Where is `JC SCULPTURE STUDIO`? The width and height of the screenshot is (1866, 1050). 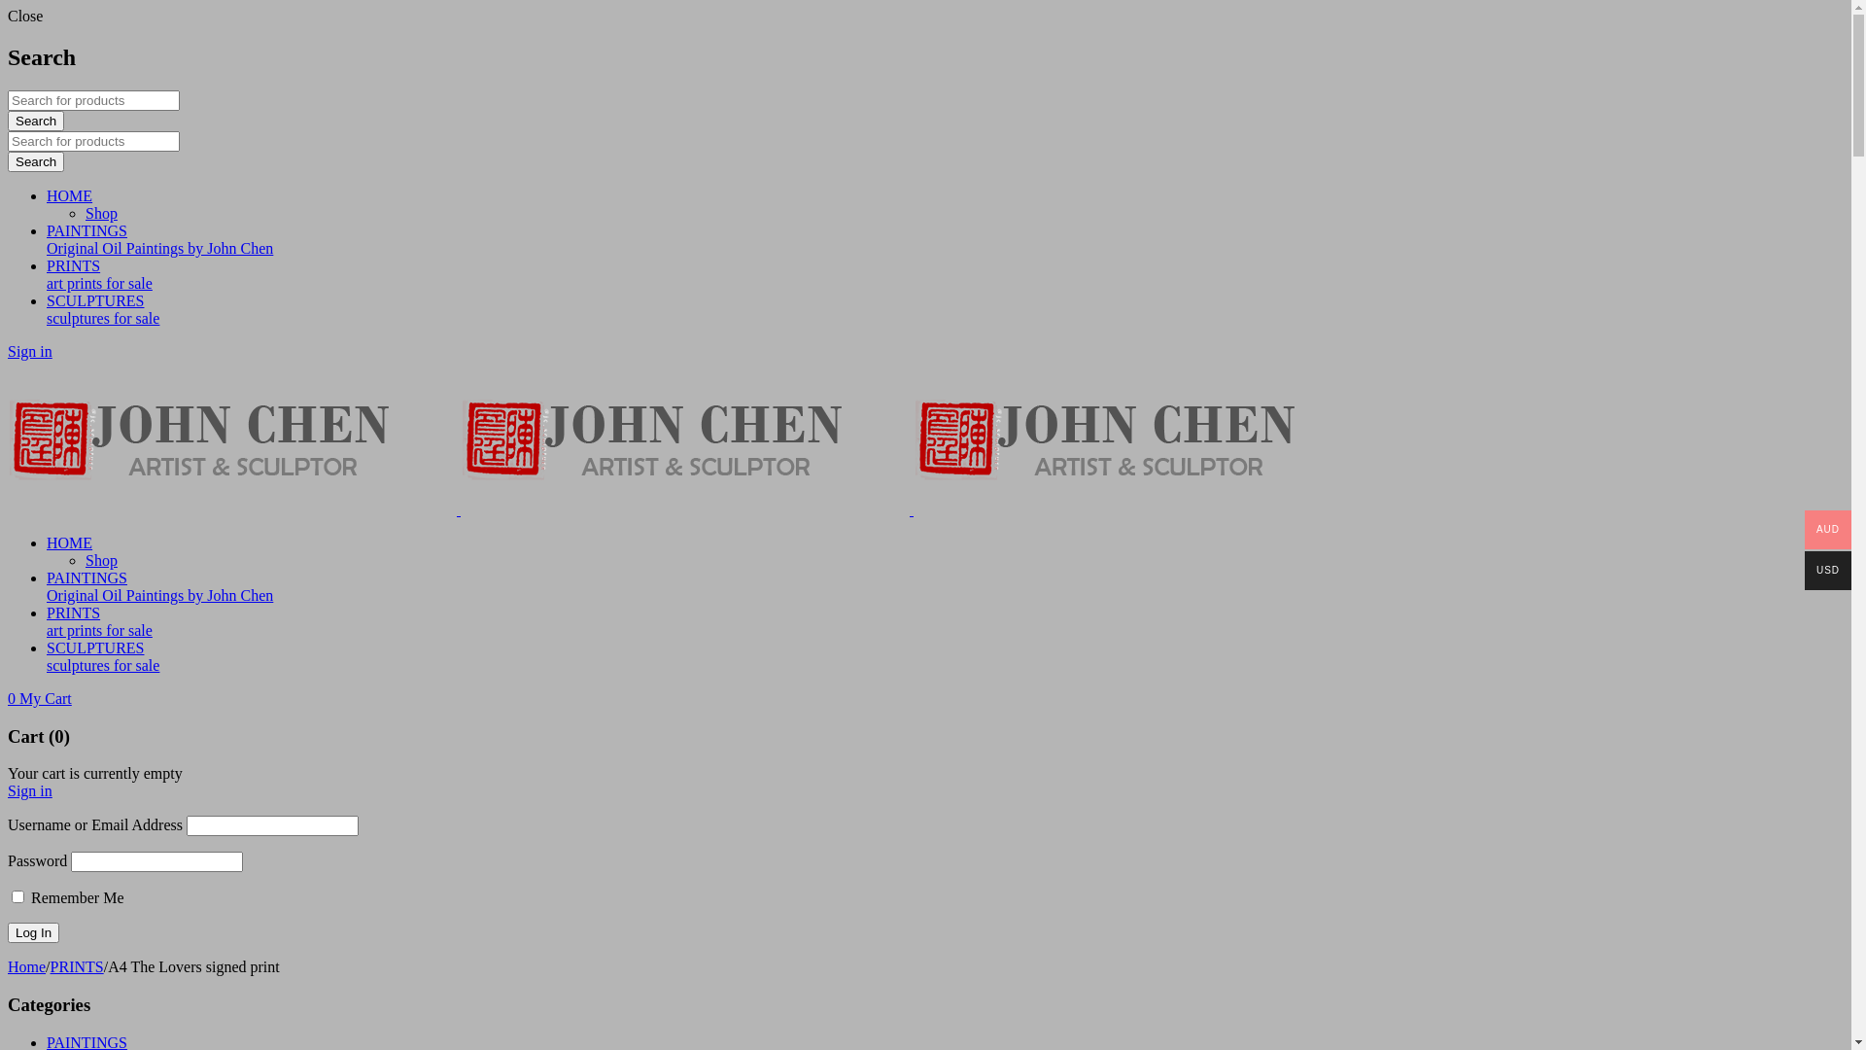 JC SCULPTURE STUDIO is located at coordinates (685, 437).